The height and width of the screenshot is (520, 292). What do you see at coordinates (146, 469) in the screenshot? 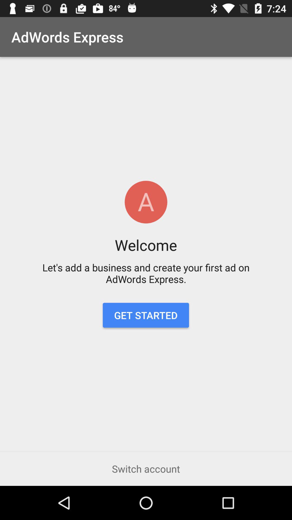
I see `flip until the switch account` at bounding box center [146, 469].